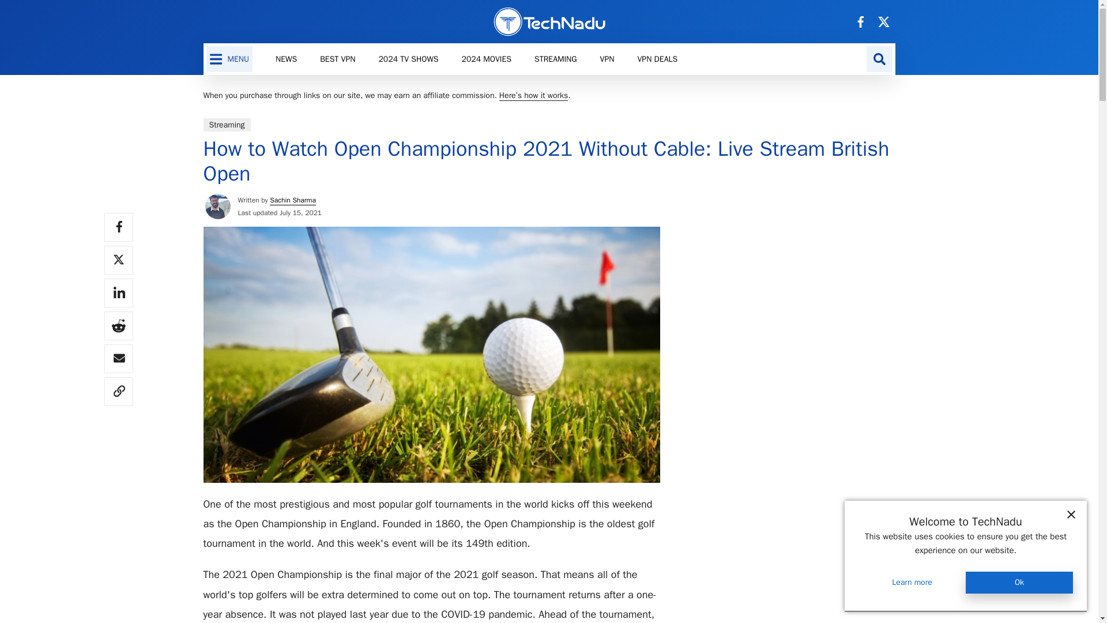 This screenshot has width=1107, height=623. I want to click on 2024 TV SHOWS, so click(408, 59).